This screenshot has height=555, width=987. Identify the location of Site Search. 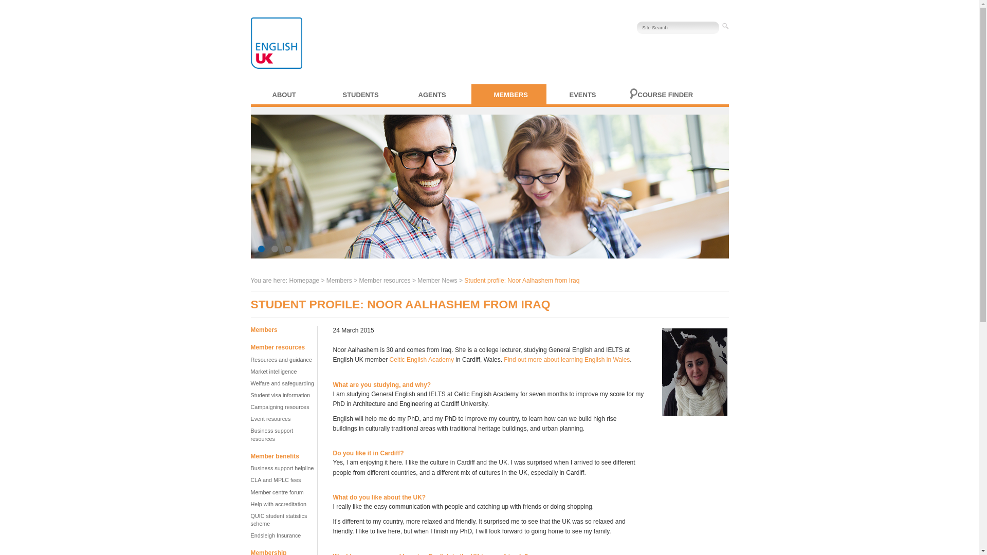
(678, 28).